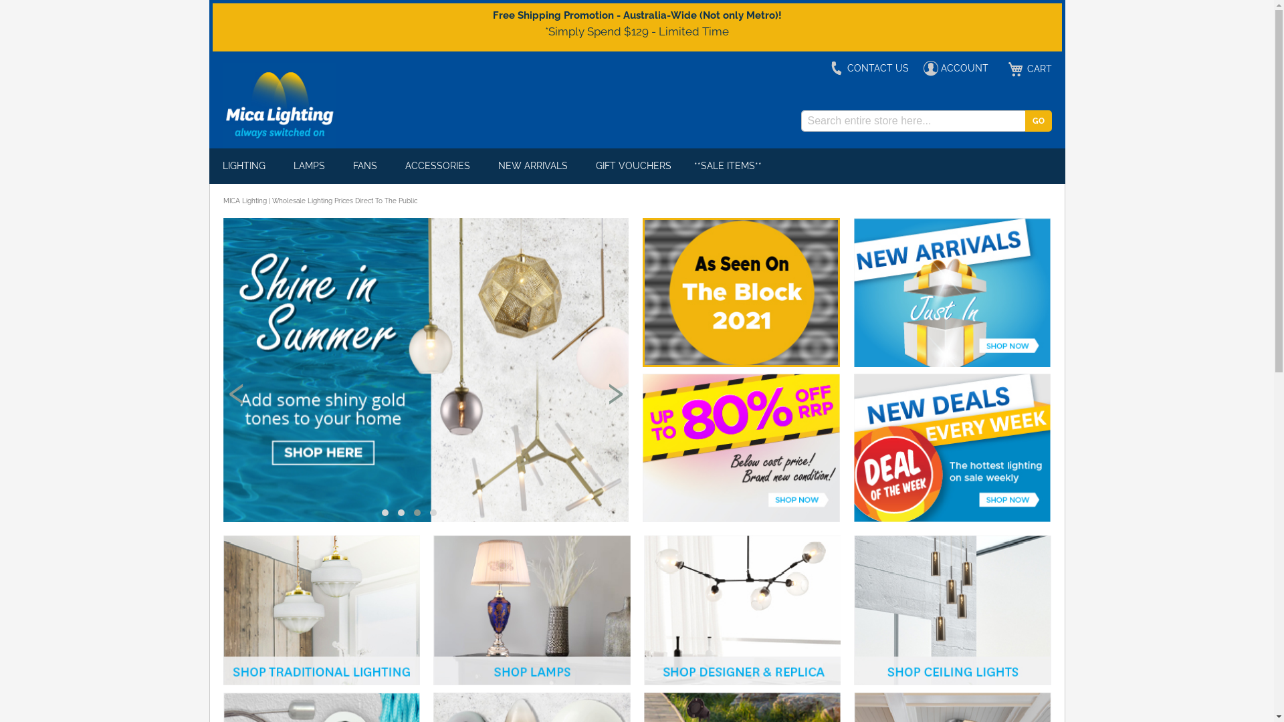 The height and width of the screenshot is (722, 1284). I want to click on Designer Replica Lighting, so click(742, 612).